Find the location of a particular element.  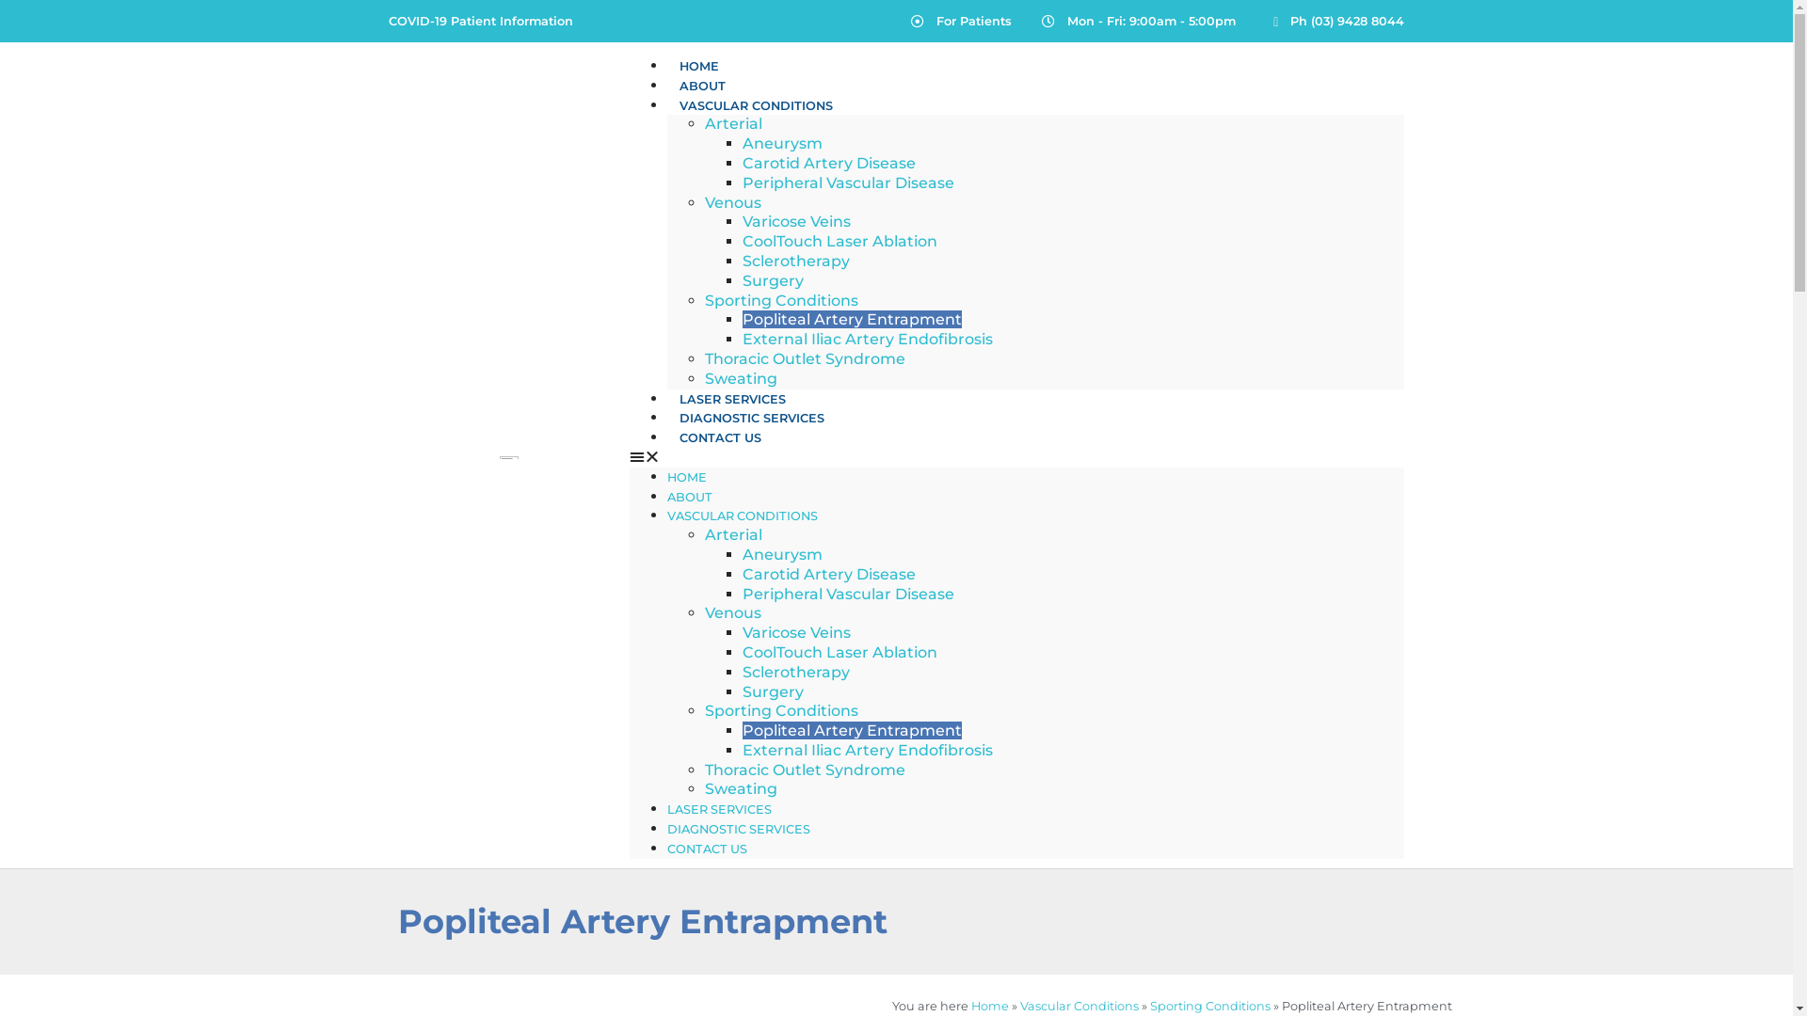

Peripheral Vascular Disease is located at coordinates (848, 595).